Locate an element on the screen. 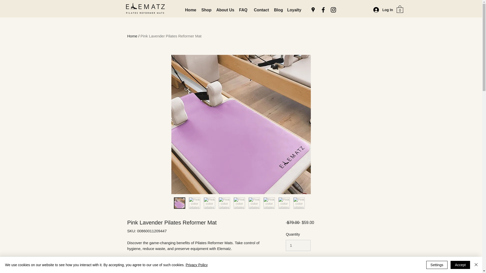 The width and height of the screenshot is (486, 273). Home is located at coordinates (190, 10).